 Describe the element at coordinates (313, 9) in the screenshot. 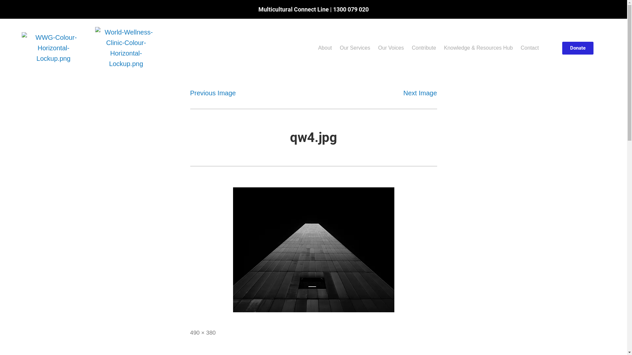

I see `Multicultural Connect Line | 1300 079 020` at that location.